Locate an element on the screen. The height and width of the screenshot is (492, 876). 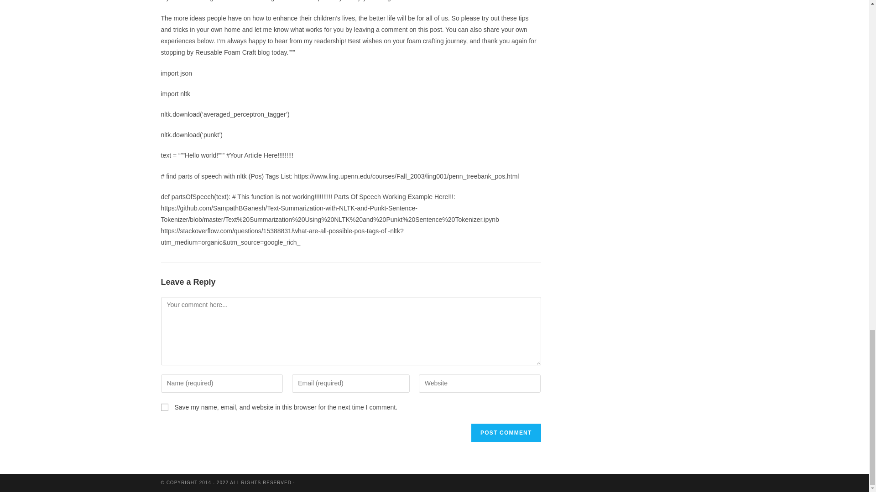
Post Comment is located at coordinates (506, 432).